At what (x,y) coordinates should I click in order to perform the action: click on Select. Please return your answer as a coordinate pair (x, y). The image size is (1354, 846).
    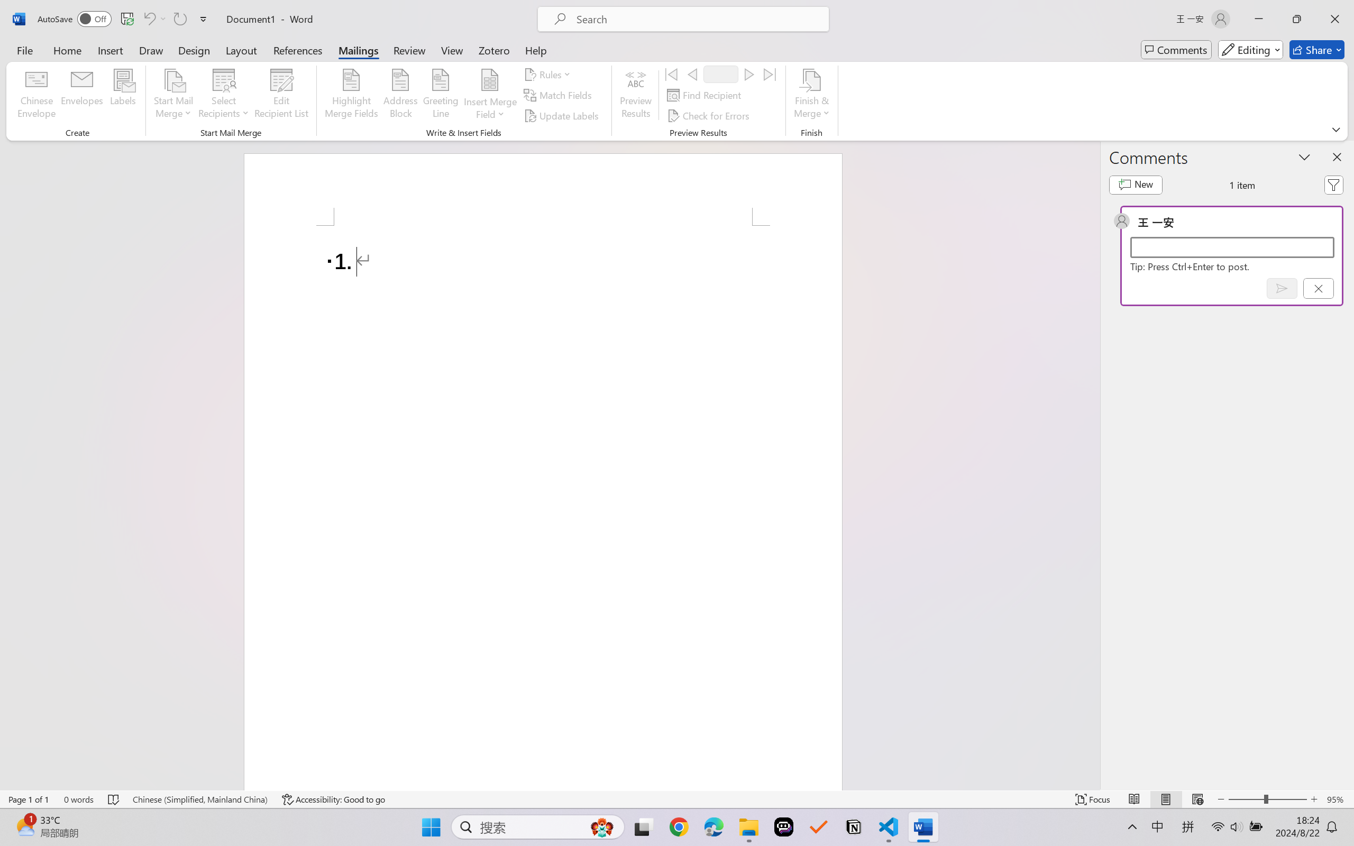
    Looking at the image, I should click on (709, 72).